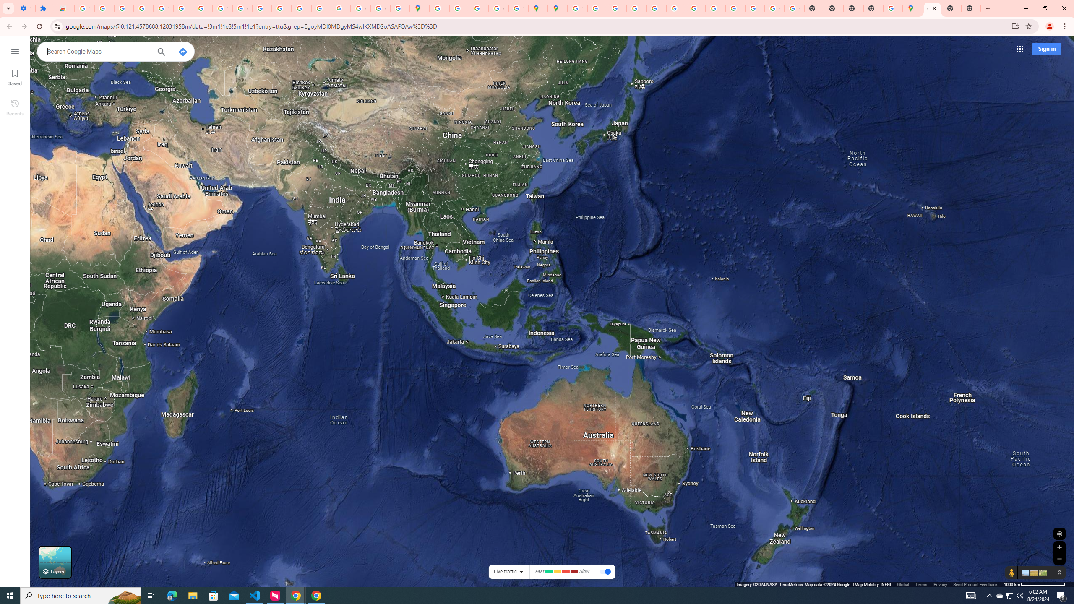  What do you see at coordinates (1059, 547) in the screenshot?
I see `Zoom in` at bounding box center [1059, 547].